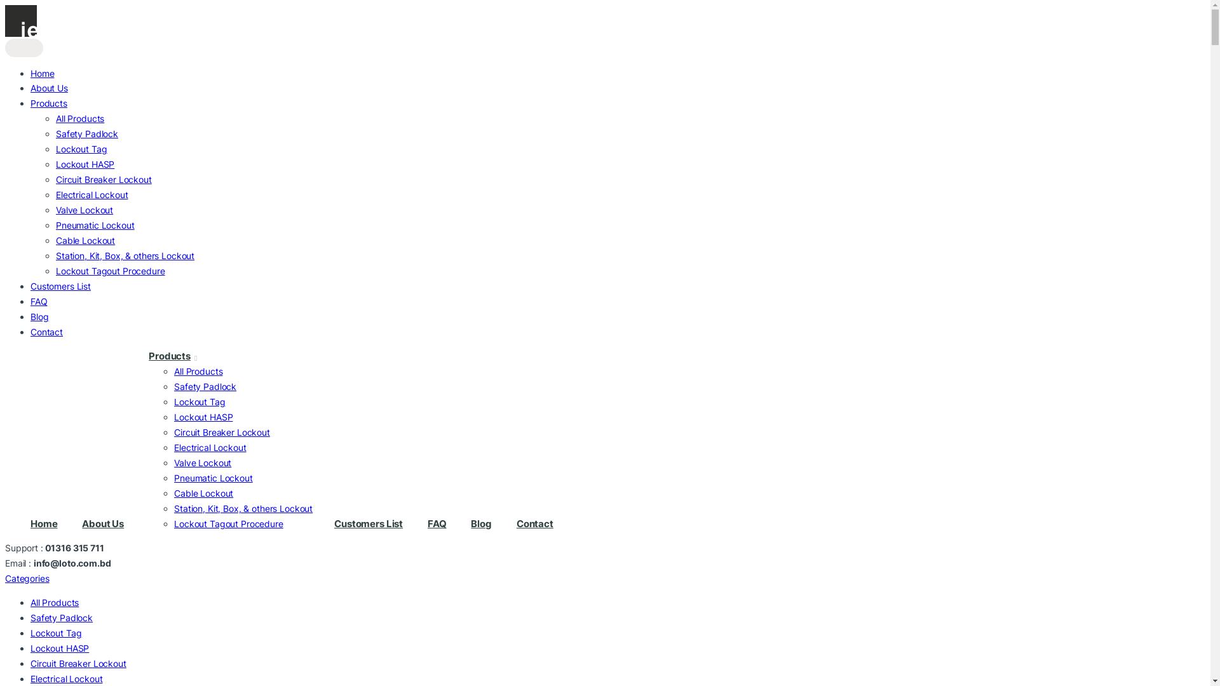 The width and height of the screenshot is (1220, 686). Describe the element at coordinates (39, 301) in the screenshot. I see `FAQ` at that location.